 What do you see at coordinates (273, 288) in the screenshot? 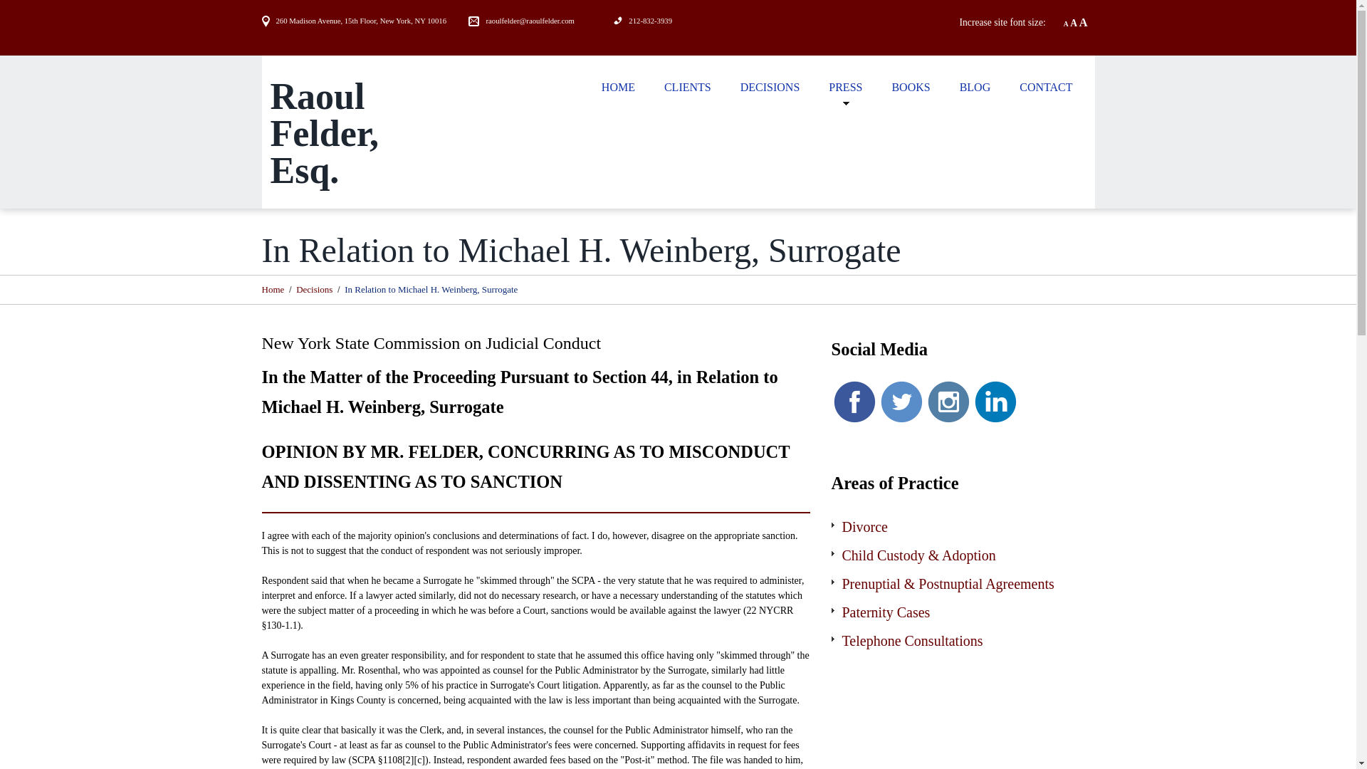
I see `Home` at bounding box center [273, 288].